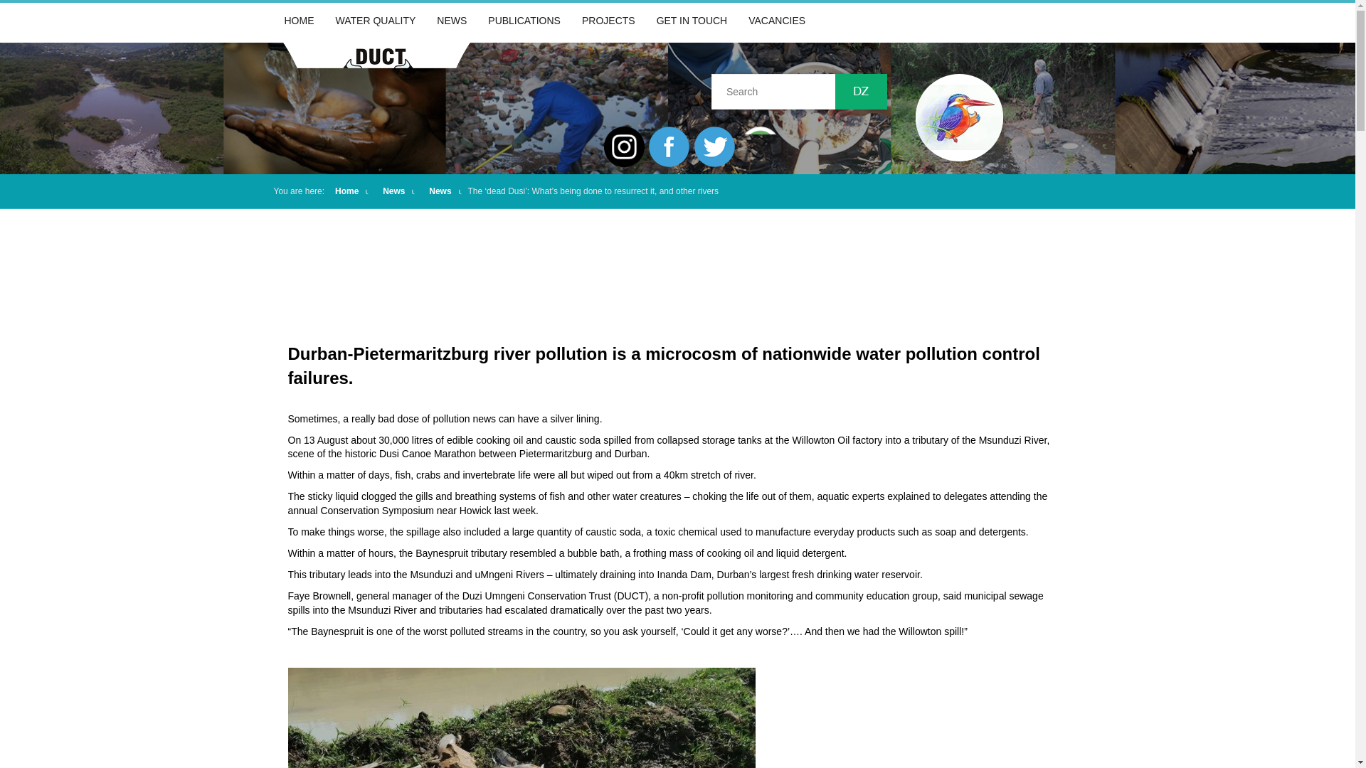 This screenshot has width=1366, height=768. I want to click on News, so click(440, 191).